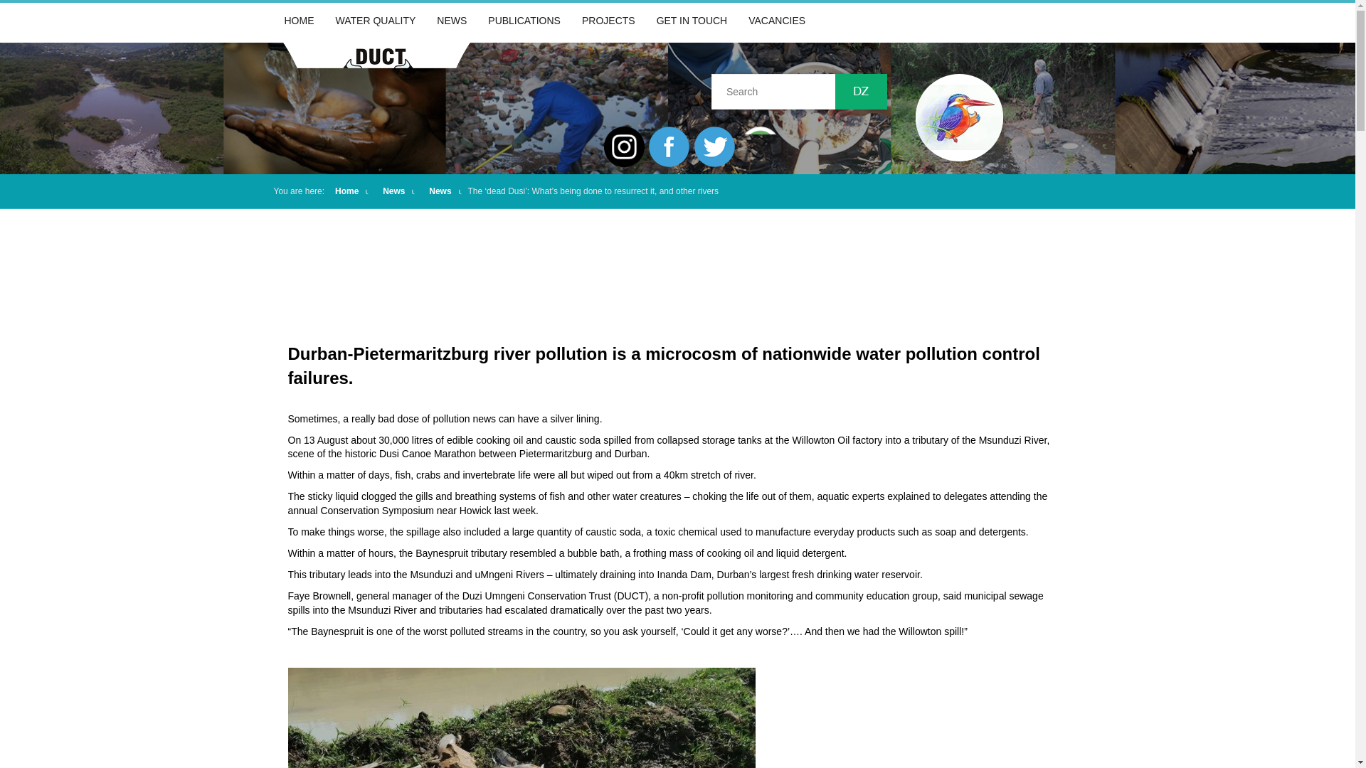 This screenshot has width=1366, height=768. I want to click on News, so click(440, 191).